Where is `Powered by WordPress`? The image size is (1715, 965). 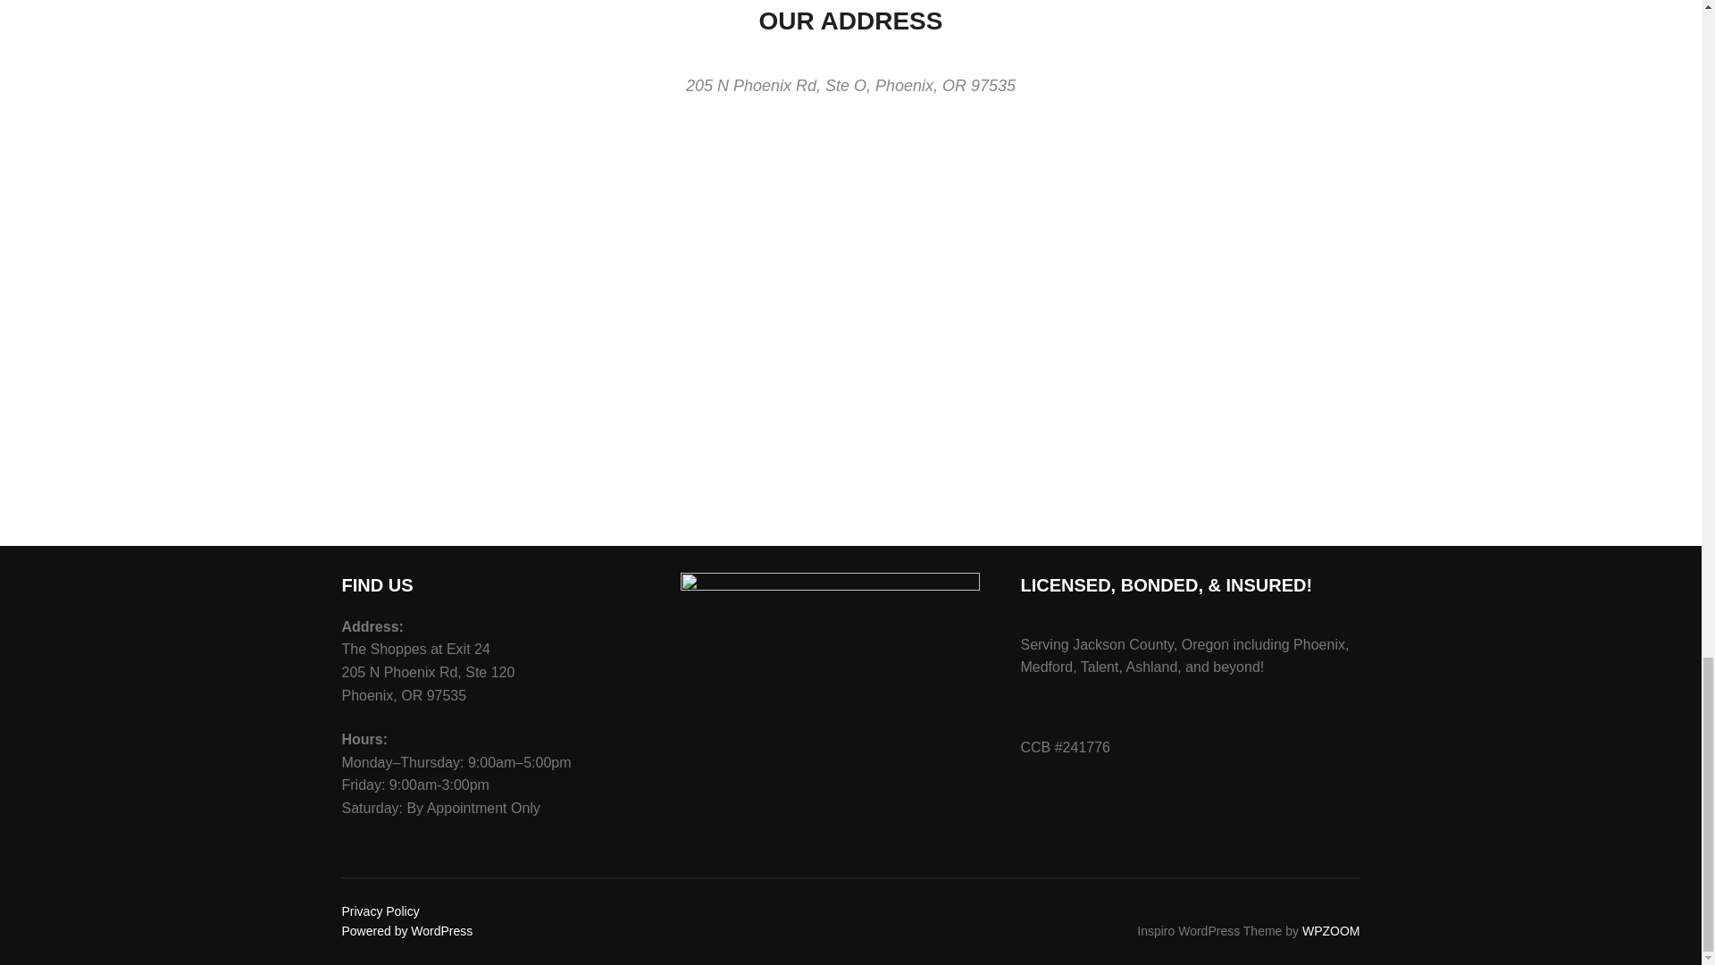
Powered by WordPress is located at coordinates (407, 930).